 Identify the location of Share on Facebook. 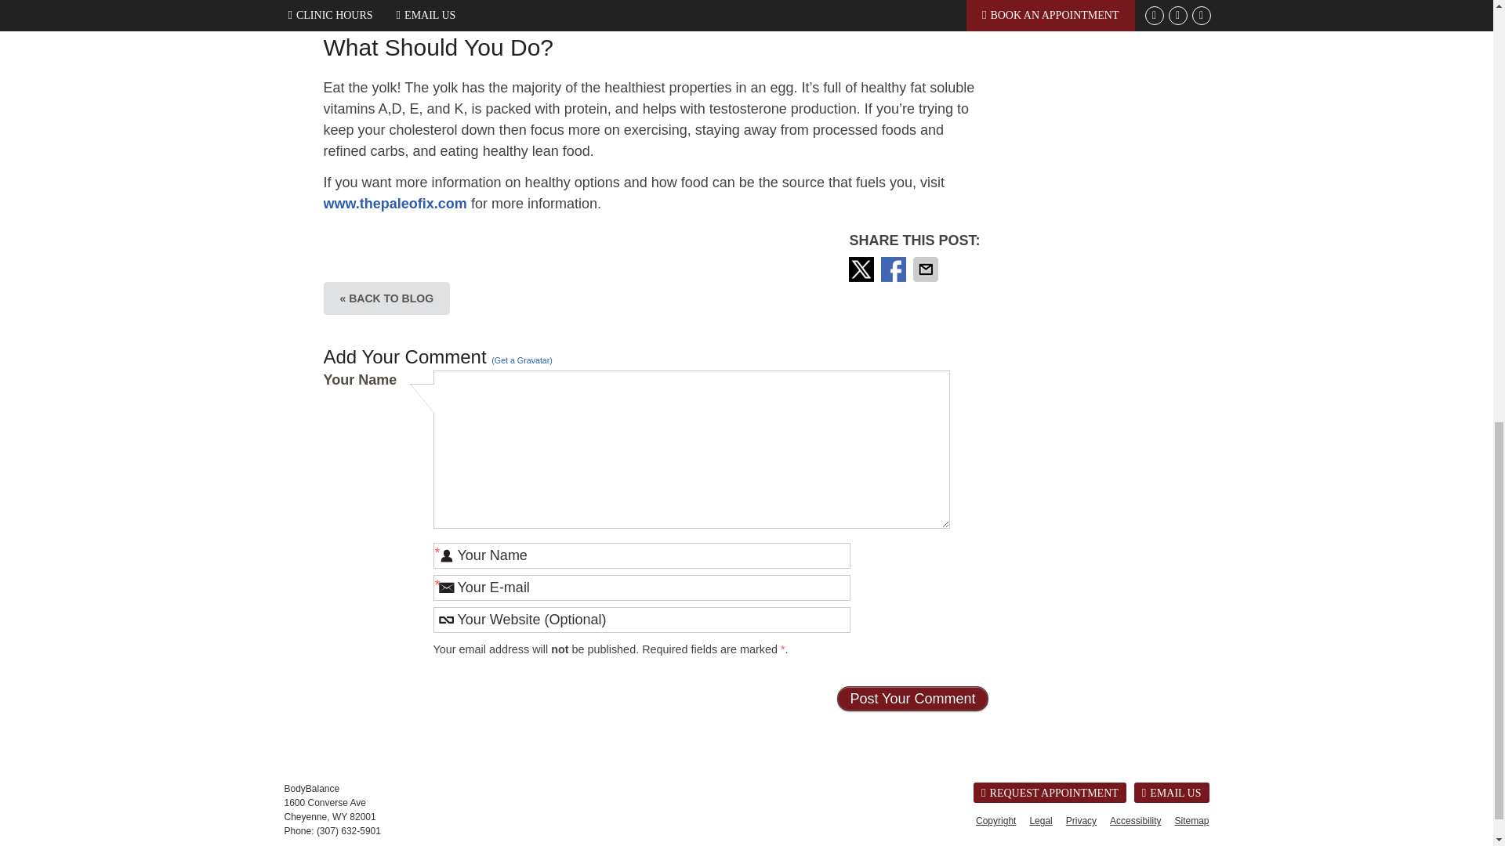
(894, 269).